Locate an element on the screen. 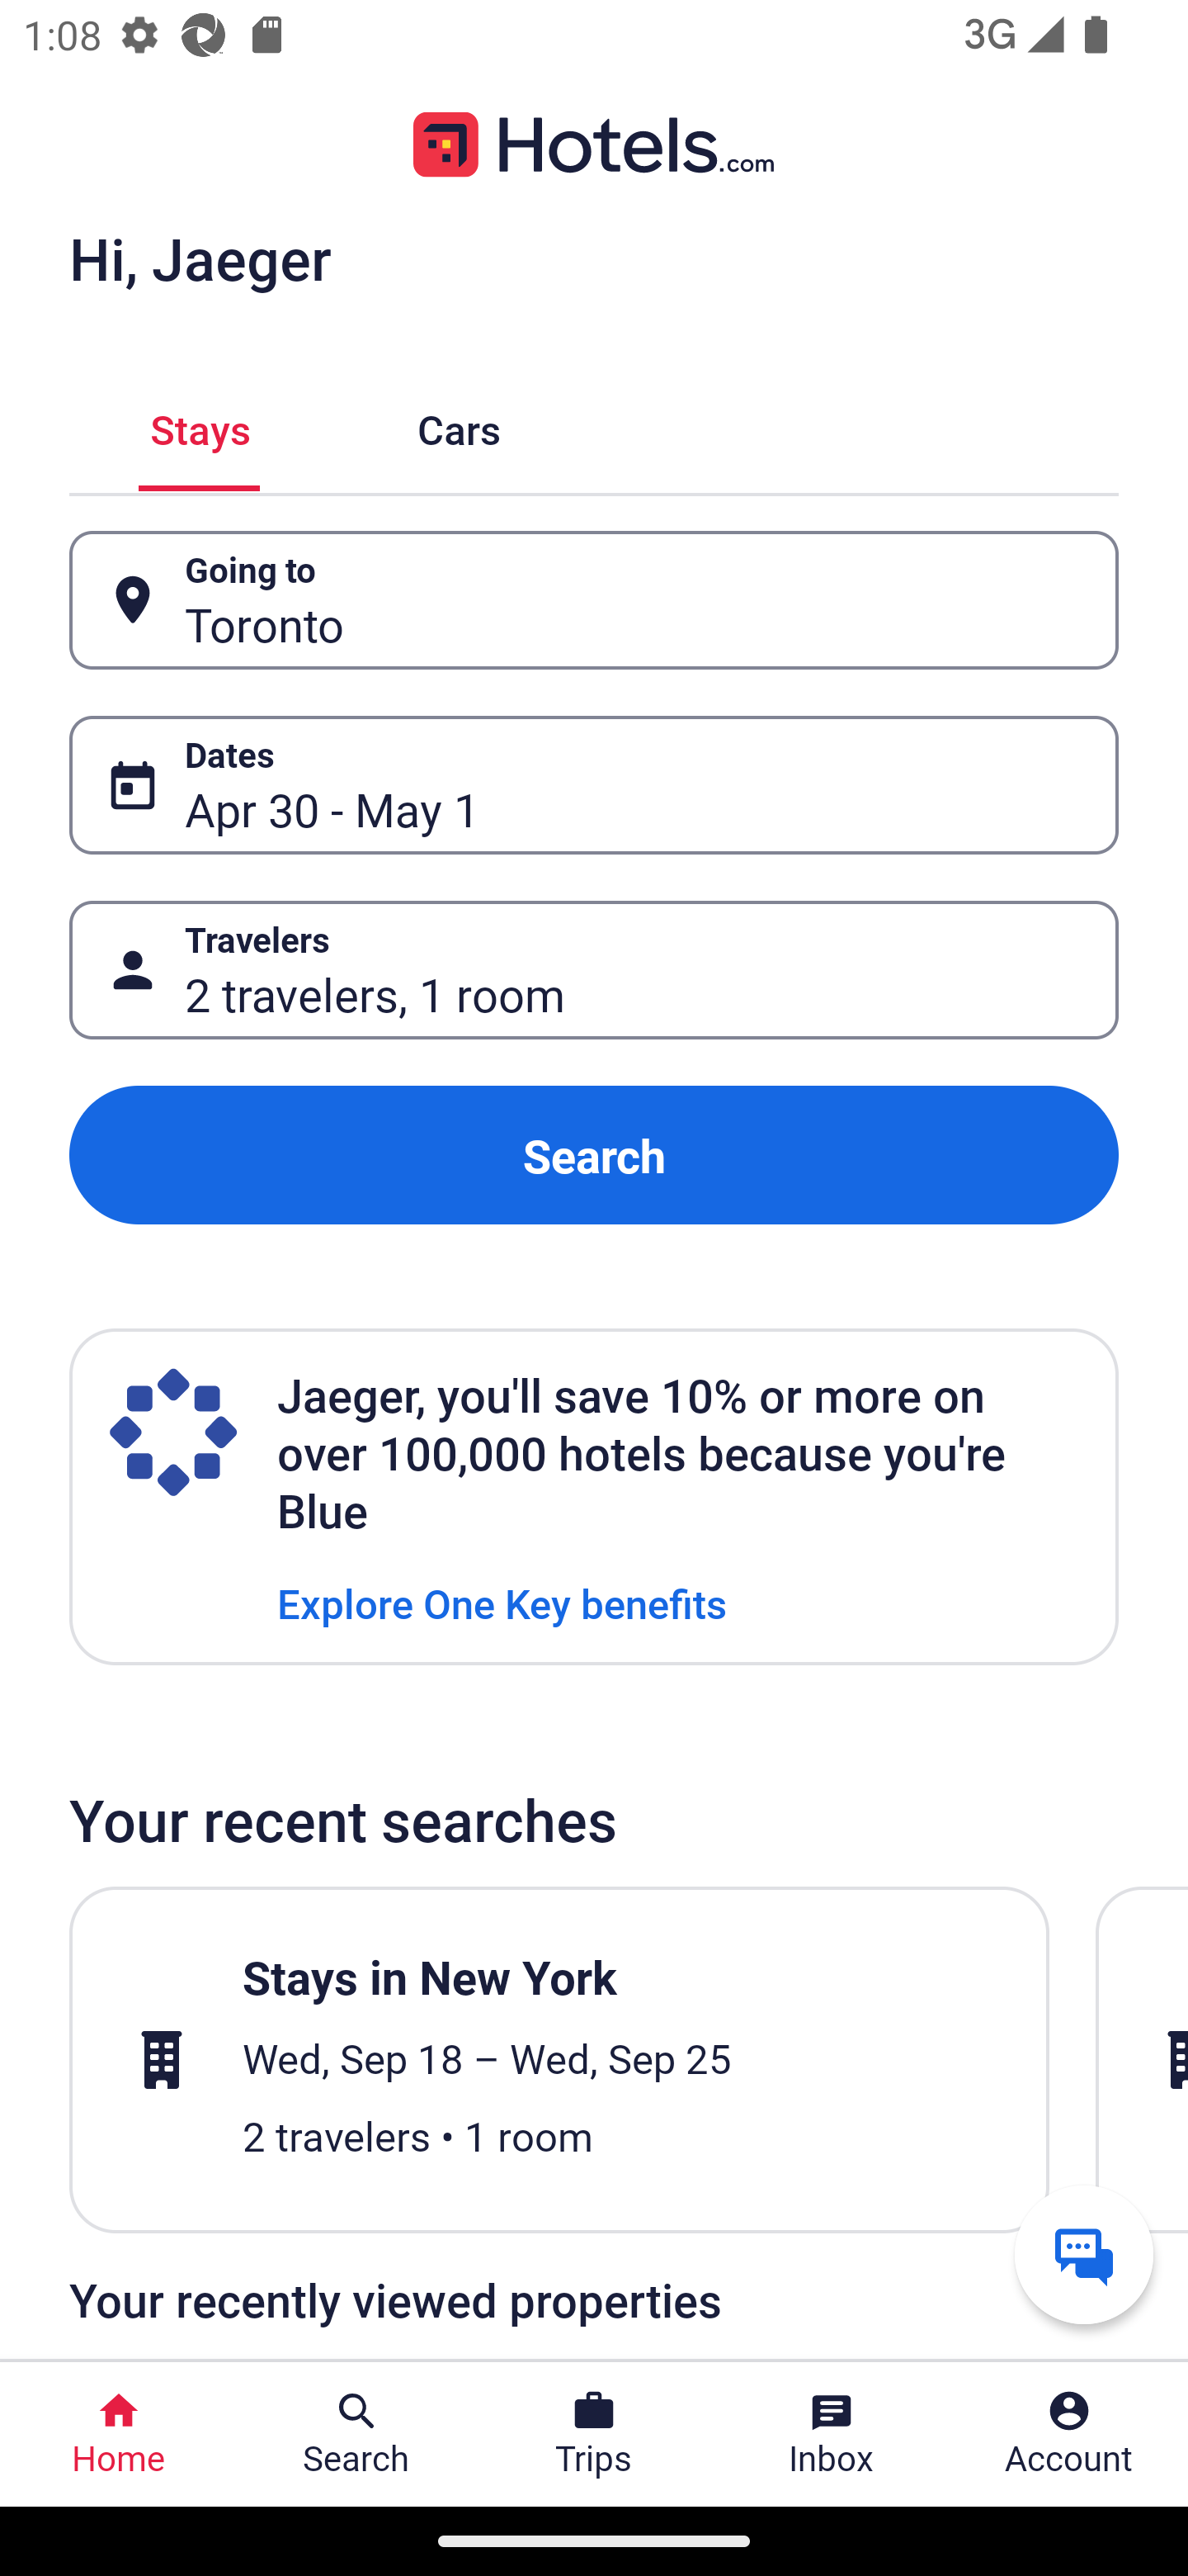 The height and width of the screenshot is (2576, 1188). Inbox Inbox Button is located at coordinates (832, 2434).